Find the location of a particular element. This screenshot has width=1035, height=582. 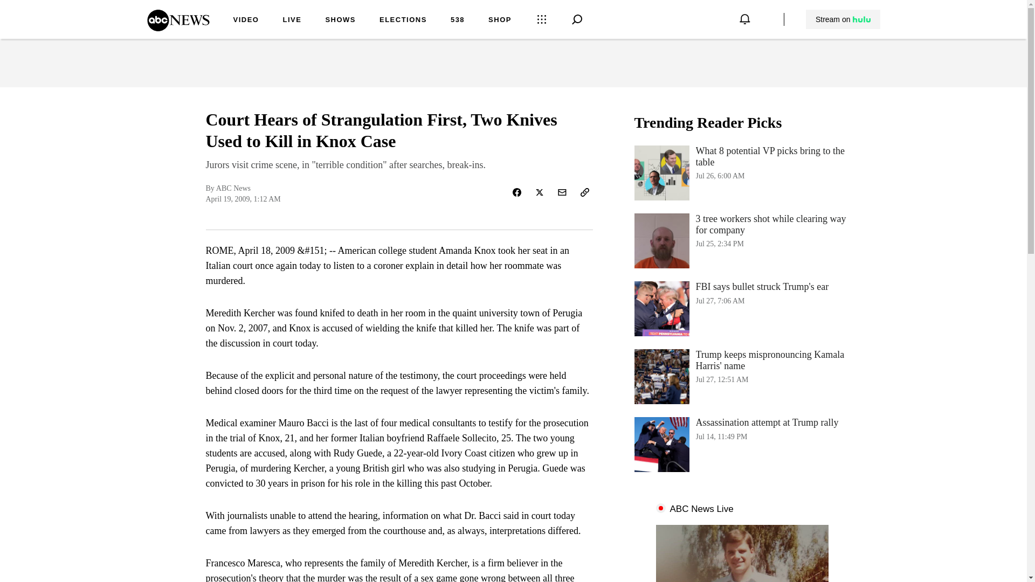

538 is located at coordinates (742, 308).